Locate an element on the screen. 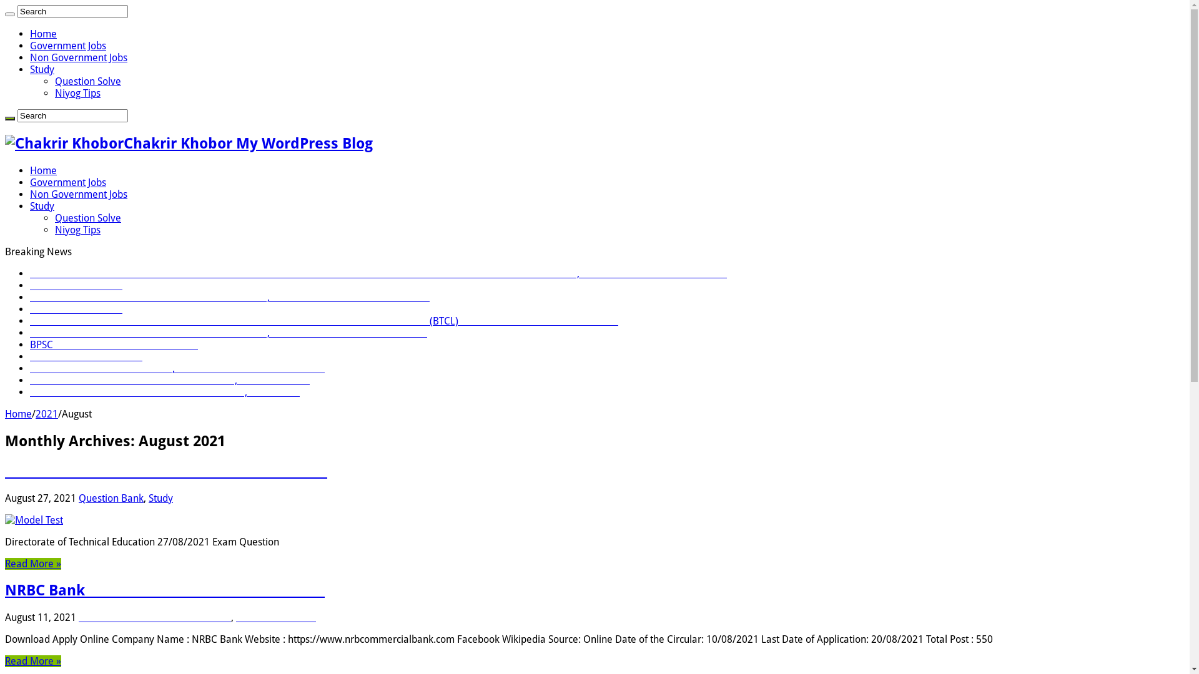 This screenshot has height=674, width=1199. Government Jobs is located at coordinates (68, 182).